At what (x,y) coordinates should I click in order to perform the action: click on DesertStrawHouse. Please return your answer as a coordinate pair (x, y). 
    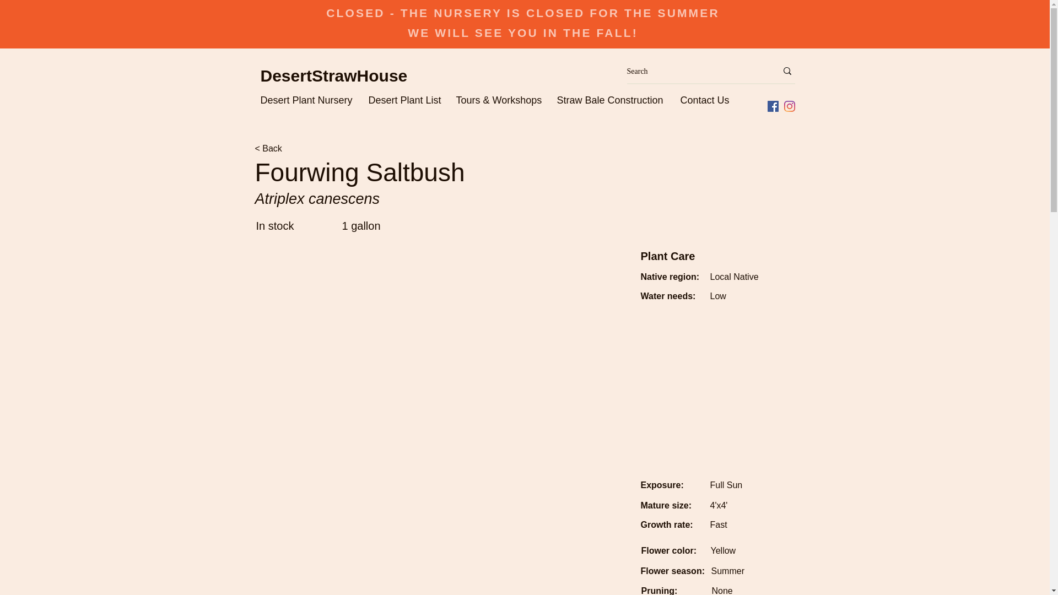
    Looking at the image, I should click on (334, 75).